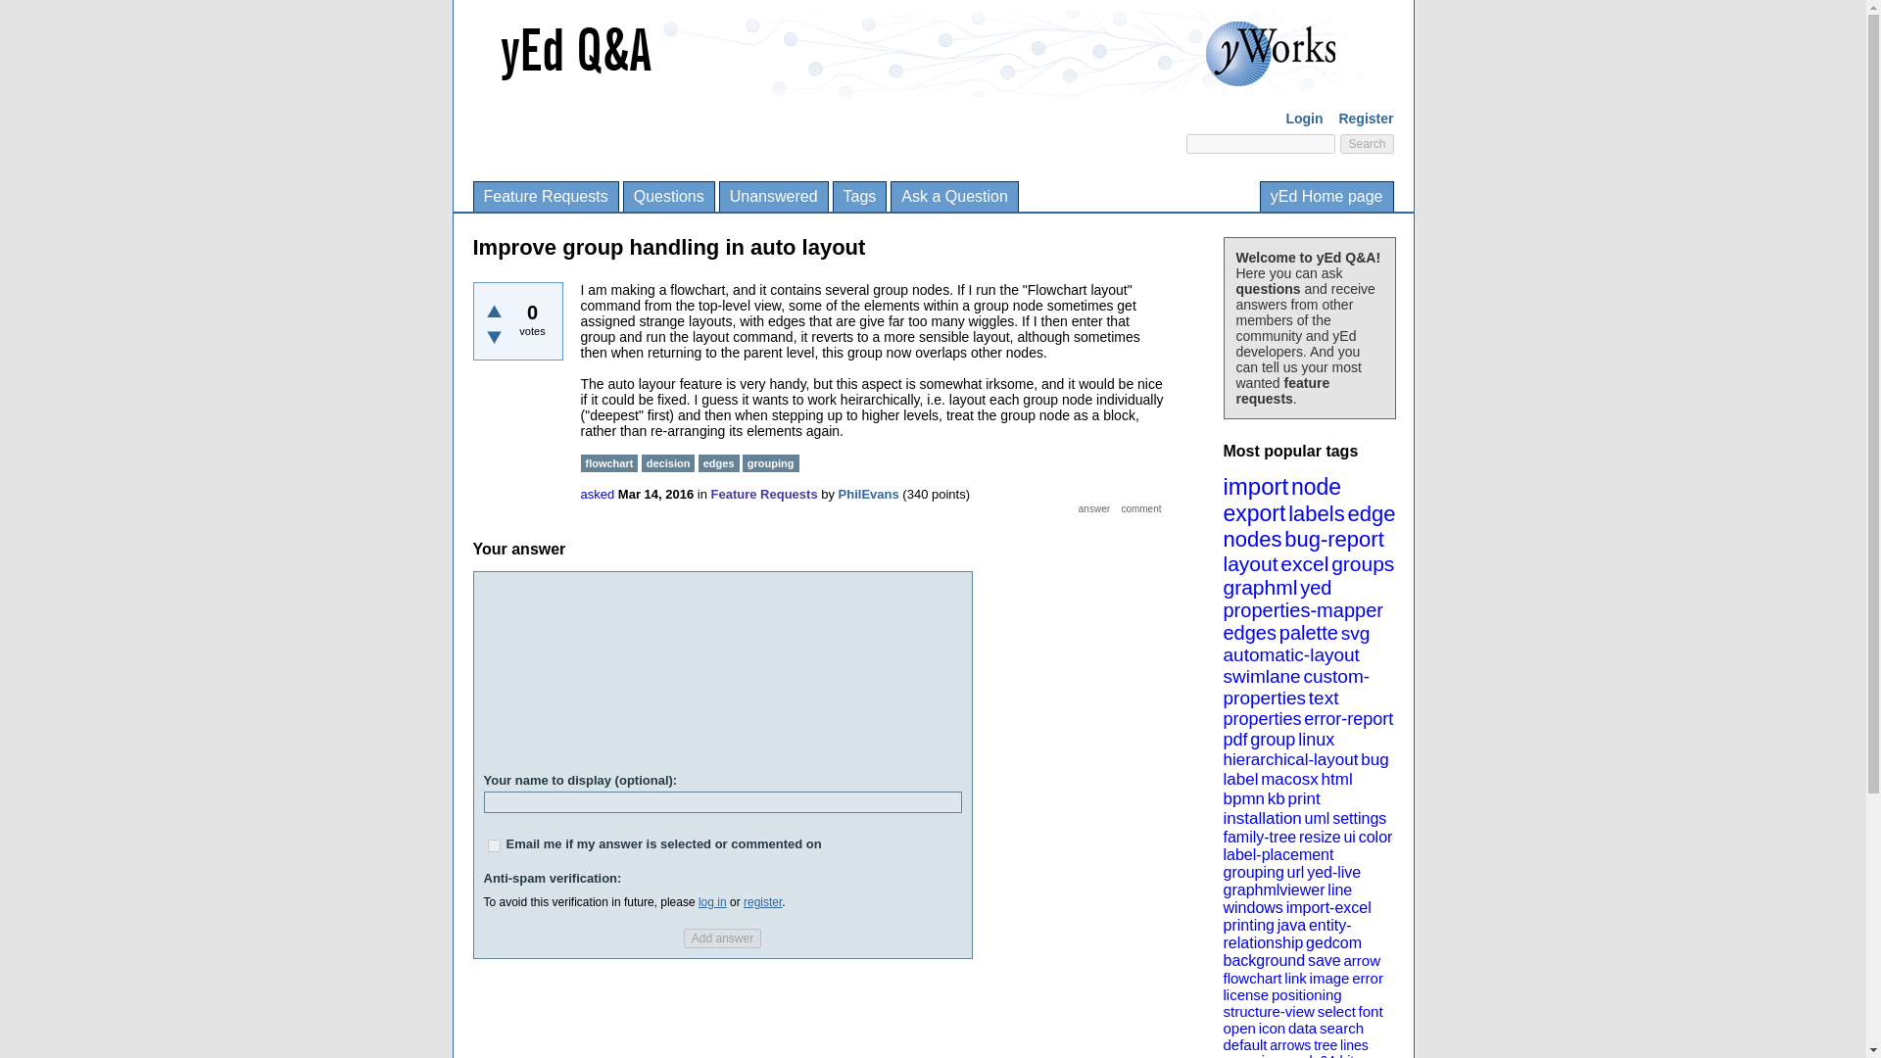 This screenshot has width=1881, height=1058. I want to click on Ask a Question, so click(954, 196).